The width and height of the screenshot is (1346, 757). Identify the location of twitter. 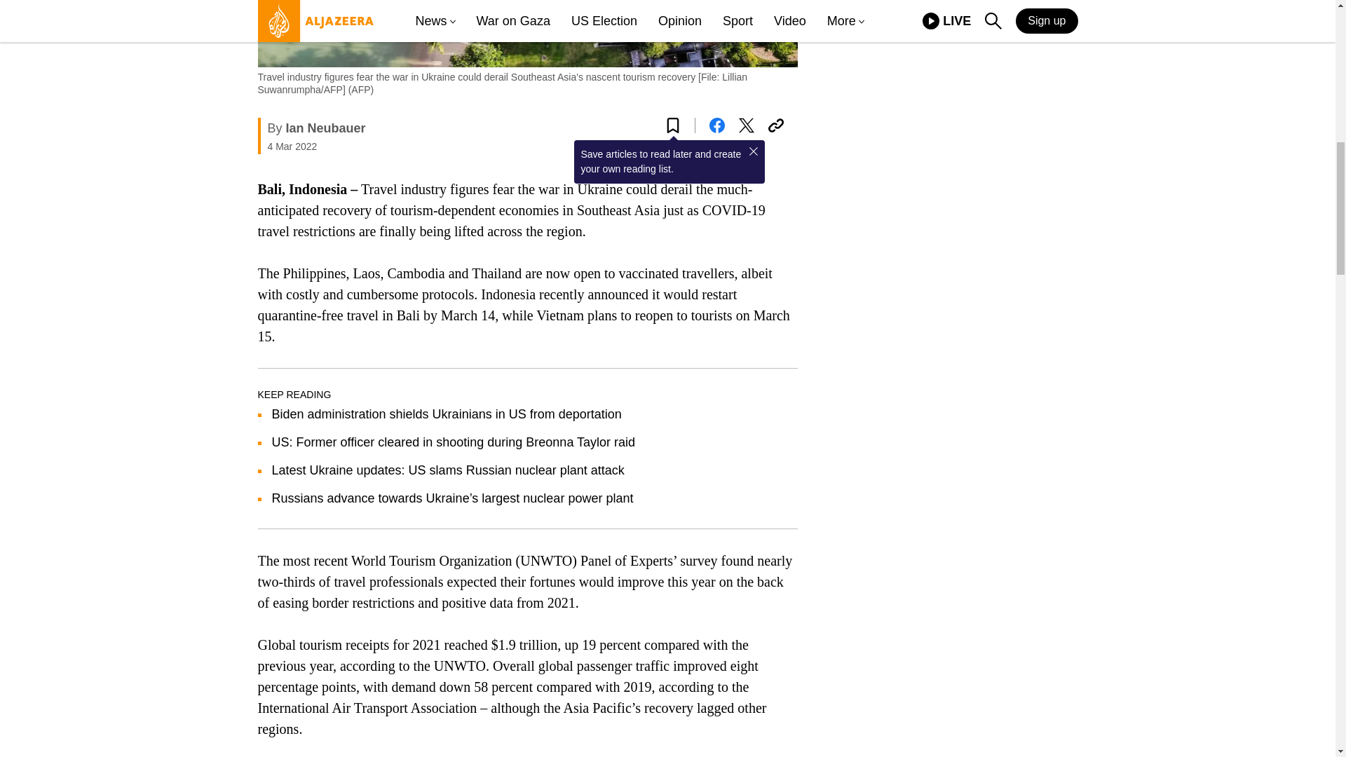
(746, 125).